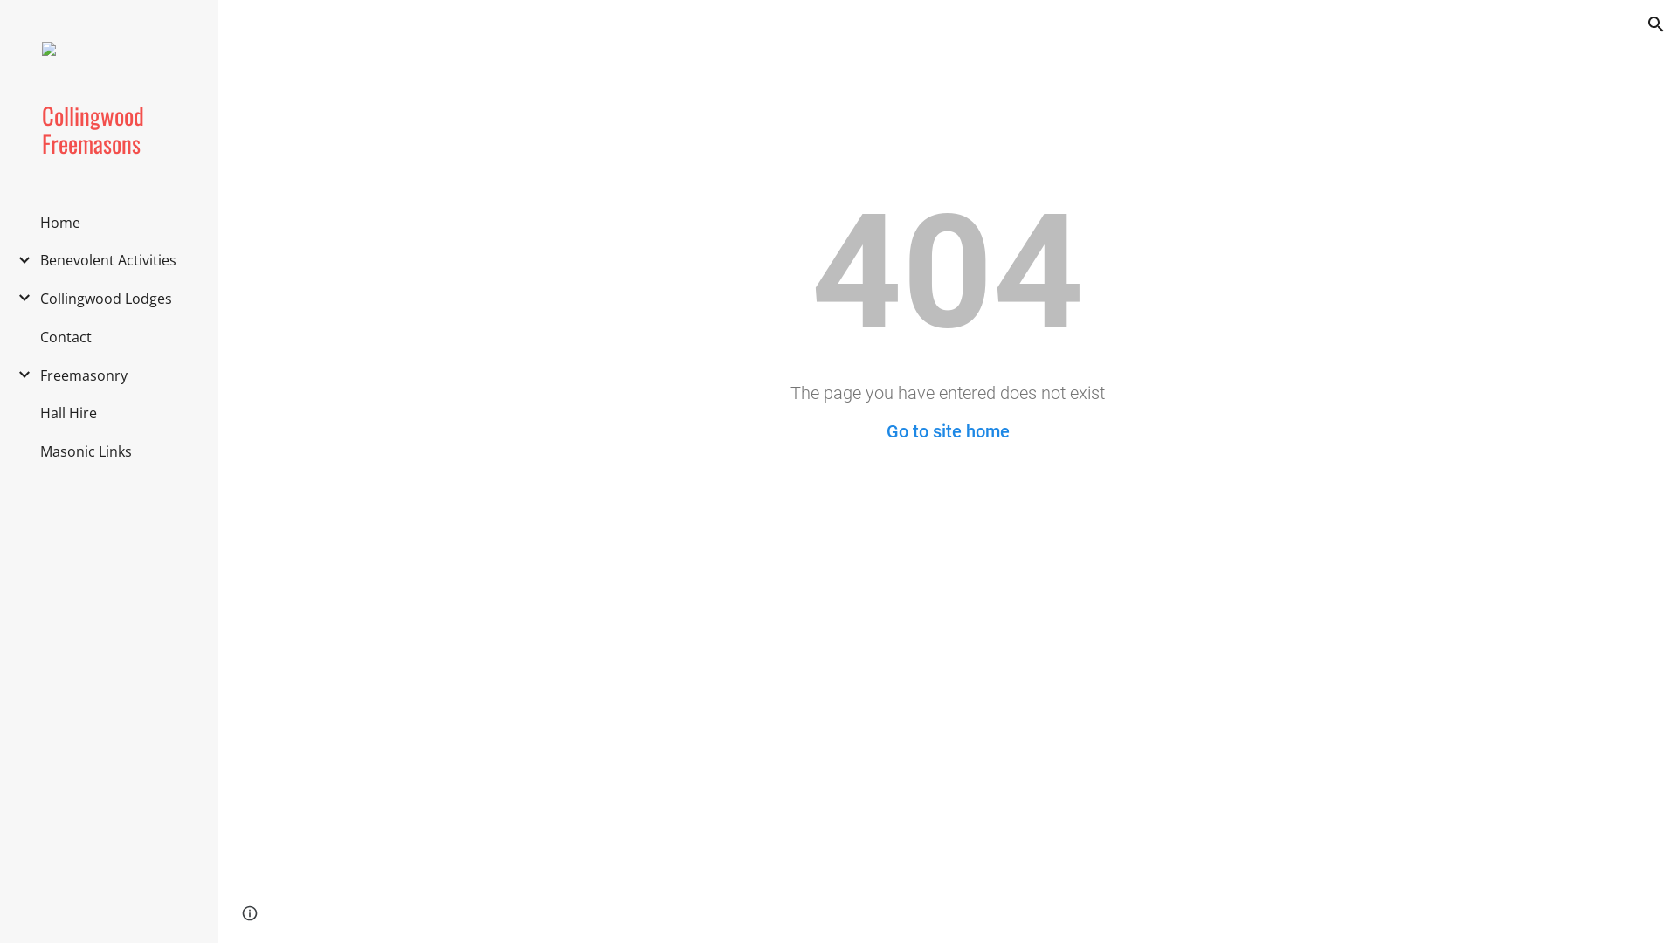 Image resolution: width=1677 pixels, height=943 pixels. Describe the element at coordinates (19, 298) in the screenshot. I see `Expand/Collapse` at that location.